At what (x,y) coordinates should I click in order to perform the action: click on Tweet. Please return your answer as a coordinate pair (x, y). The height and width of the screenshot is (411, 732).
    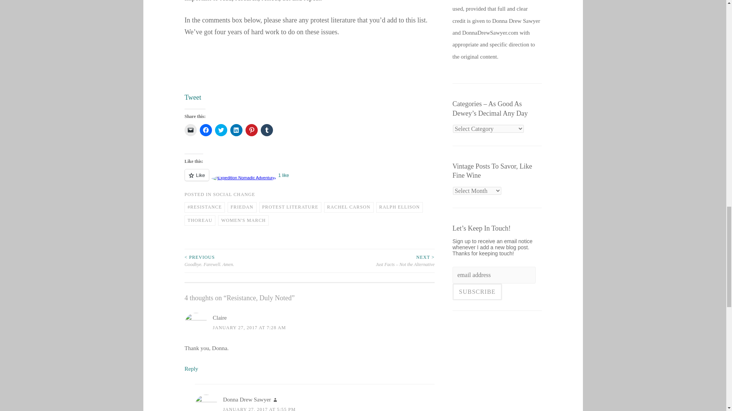
    Looking at the image, I should click on (193, 97).